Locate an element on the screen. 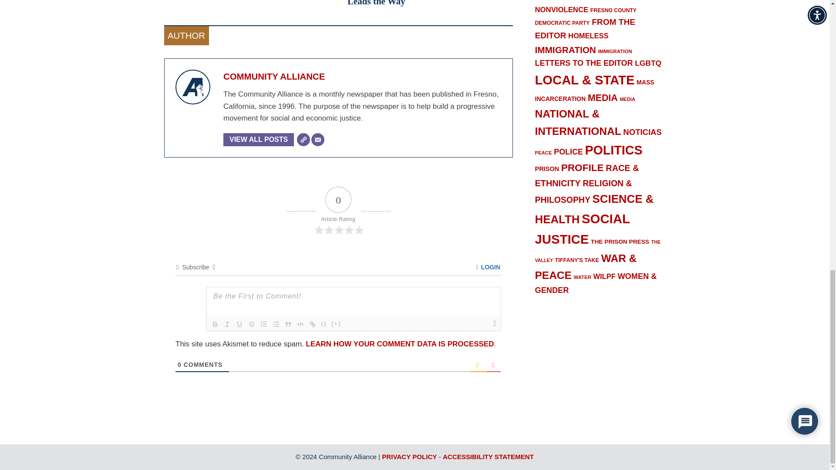  Blockquote is located at coordinates (288, 324).